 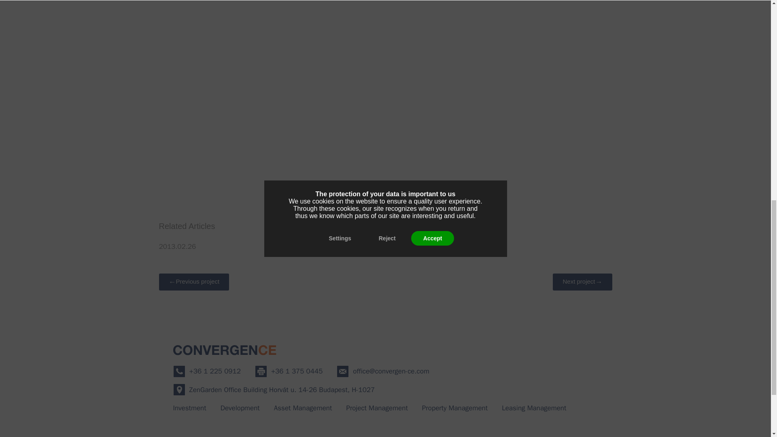 What do you see at coordinates (534, 408) in the screenshot?
I see `Leasing Management` at bounding box center [534, 408].